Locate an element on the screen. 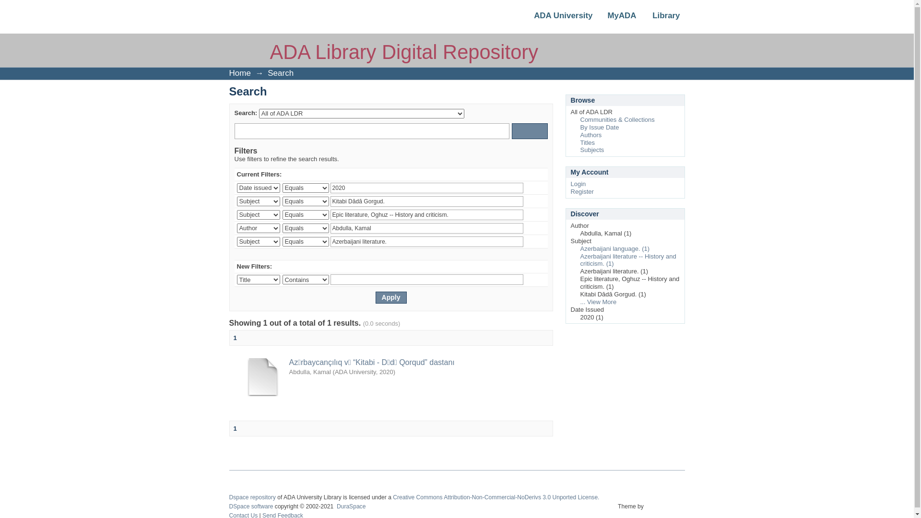 This screenshot has height=518, width=921. Communities & Collections is located at coordinates (618, 120).